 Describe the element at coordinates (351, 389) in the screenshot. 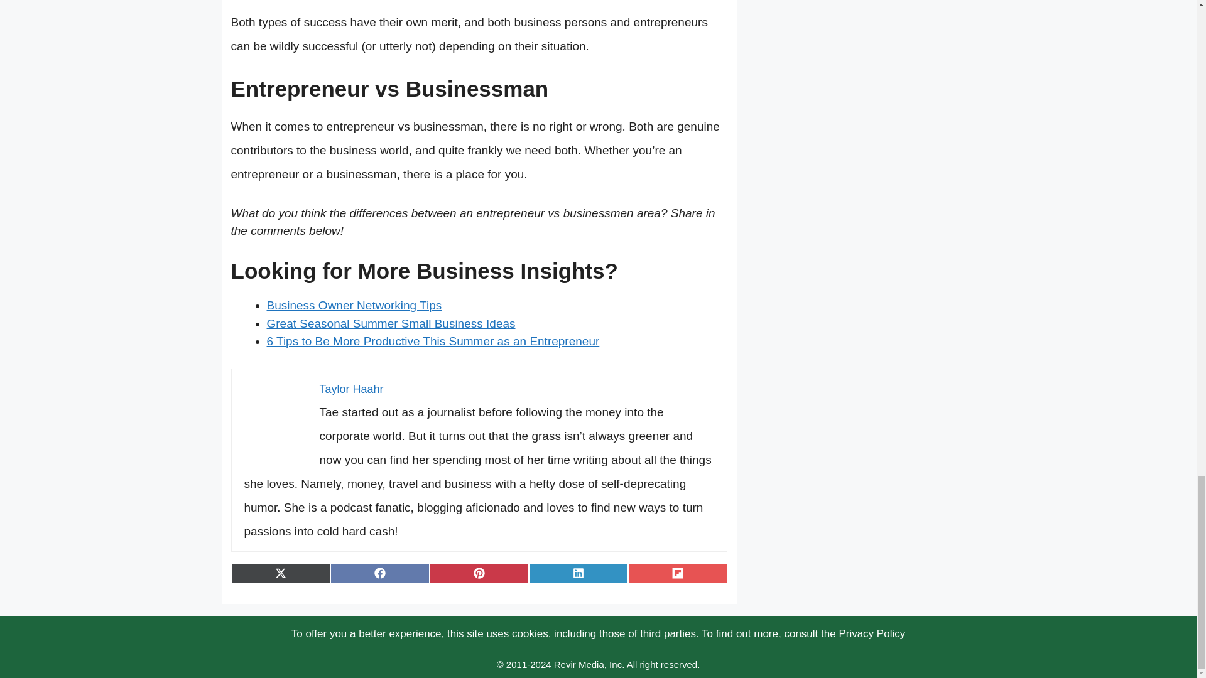

I see `Taylor Haahr` at that location.